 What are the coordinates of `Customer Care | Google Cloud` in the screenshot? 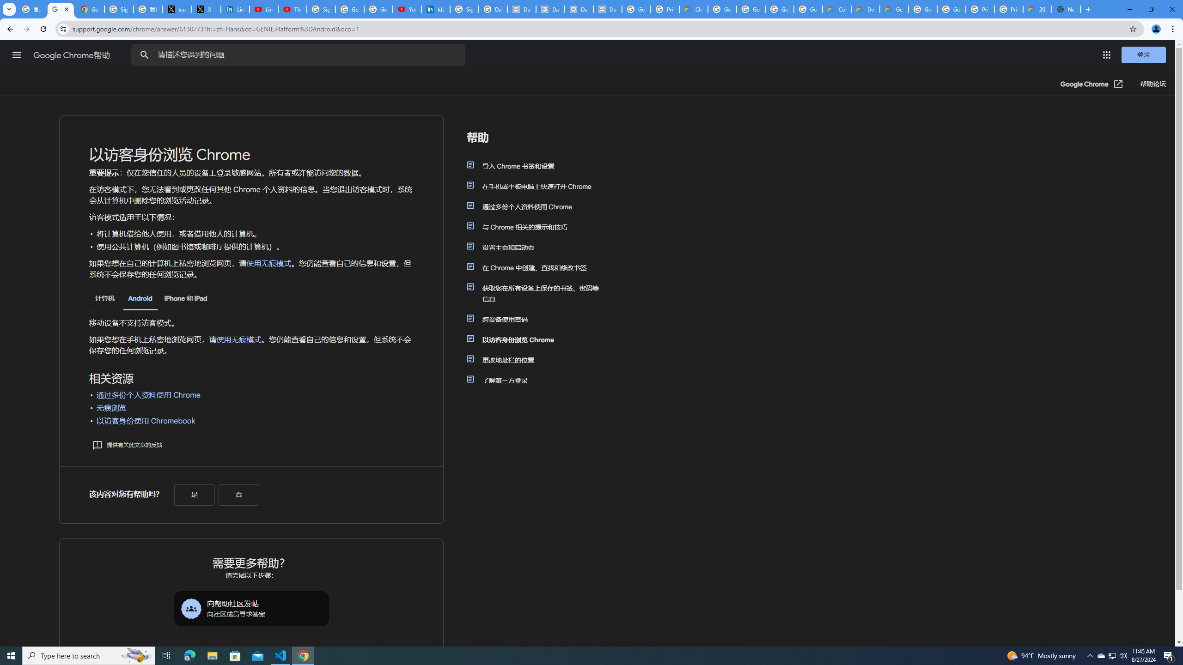 It's located at (836, 9).